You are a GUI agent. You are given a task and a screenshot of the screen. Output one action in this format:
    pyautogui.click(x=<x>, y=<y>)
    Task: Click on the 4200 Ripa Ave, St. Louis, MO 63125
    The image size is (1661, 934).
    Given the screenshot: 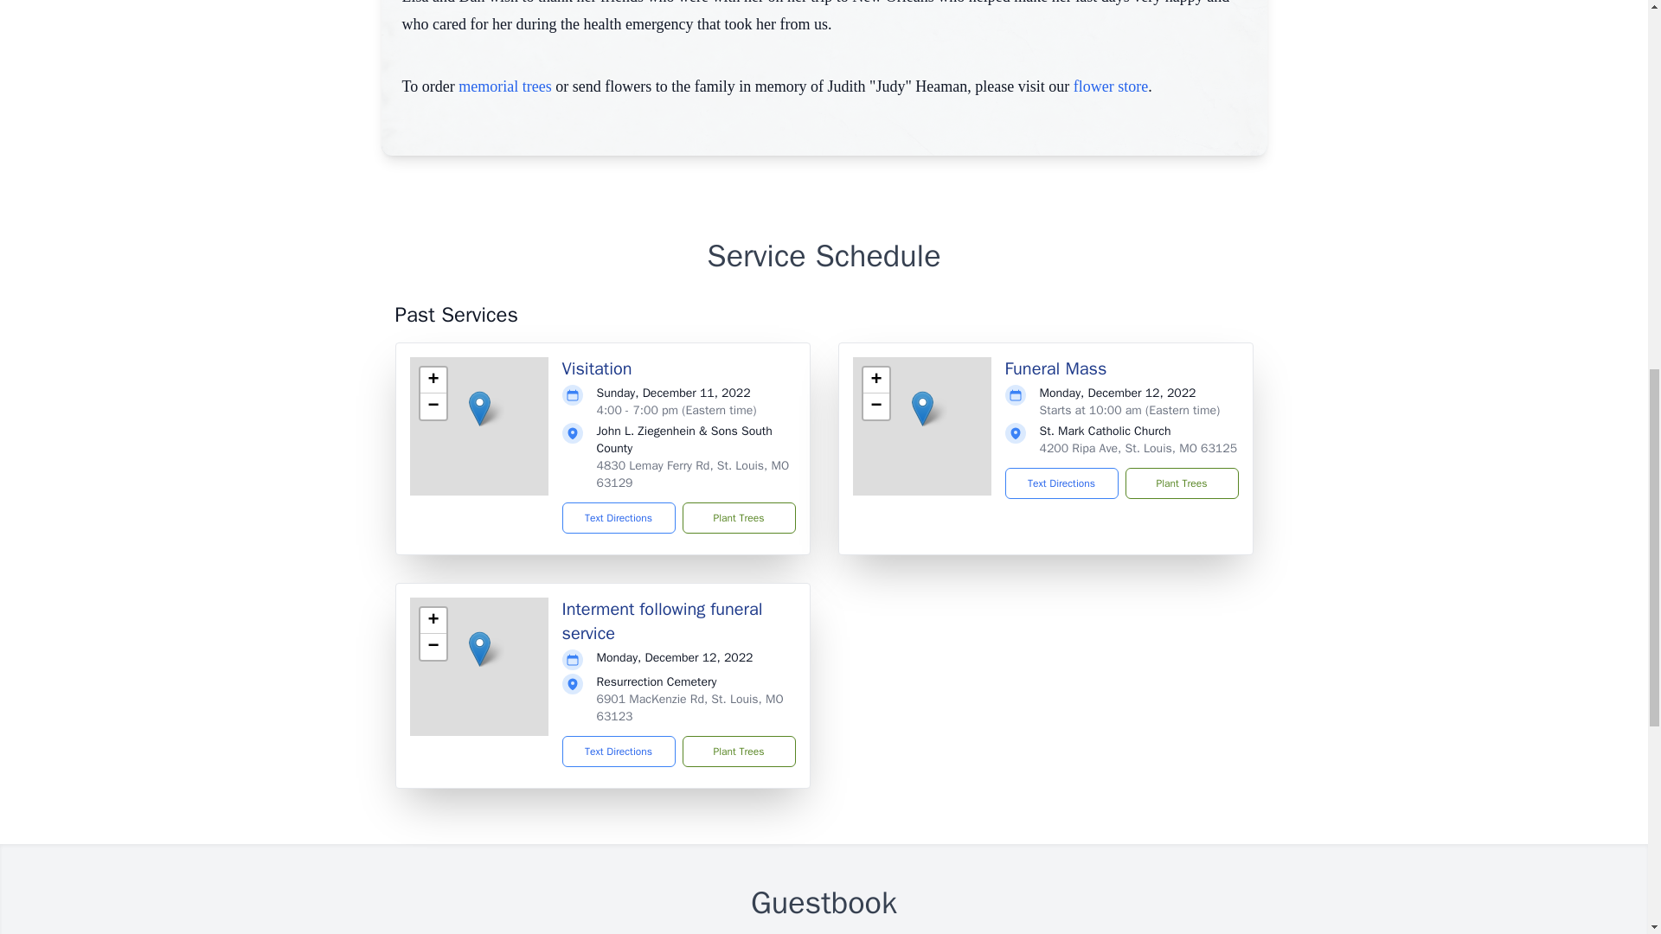 What is the action you would take?
    pyautogui.click(x=1138, y=448)
    